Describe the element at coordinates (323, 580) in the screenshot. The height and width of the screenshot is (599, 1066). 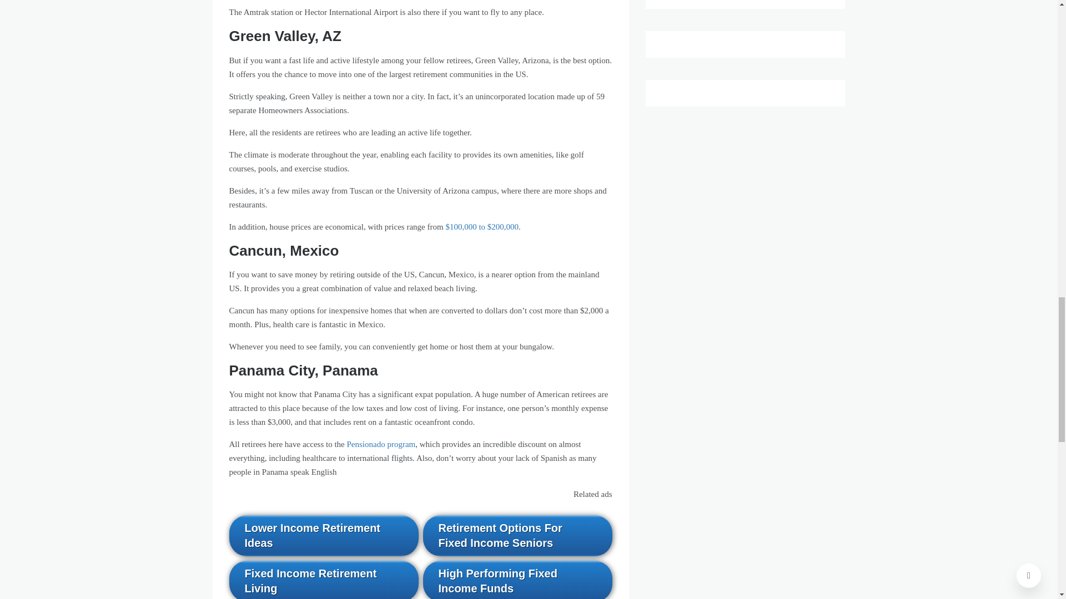
I see `Fixed Income Retirement Living` at that location.